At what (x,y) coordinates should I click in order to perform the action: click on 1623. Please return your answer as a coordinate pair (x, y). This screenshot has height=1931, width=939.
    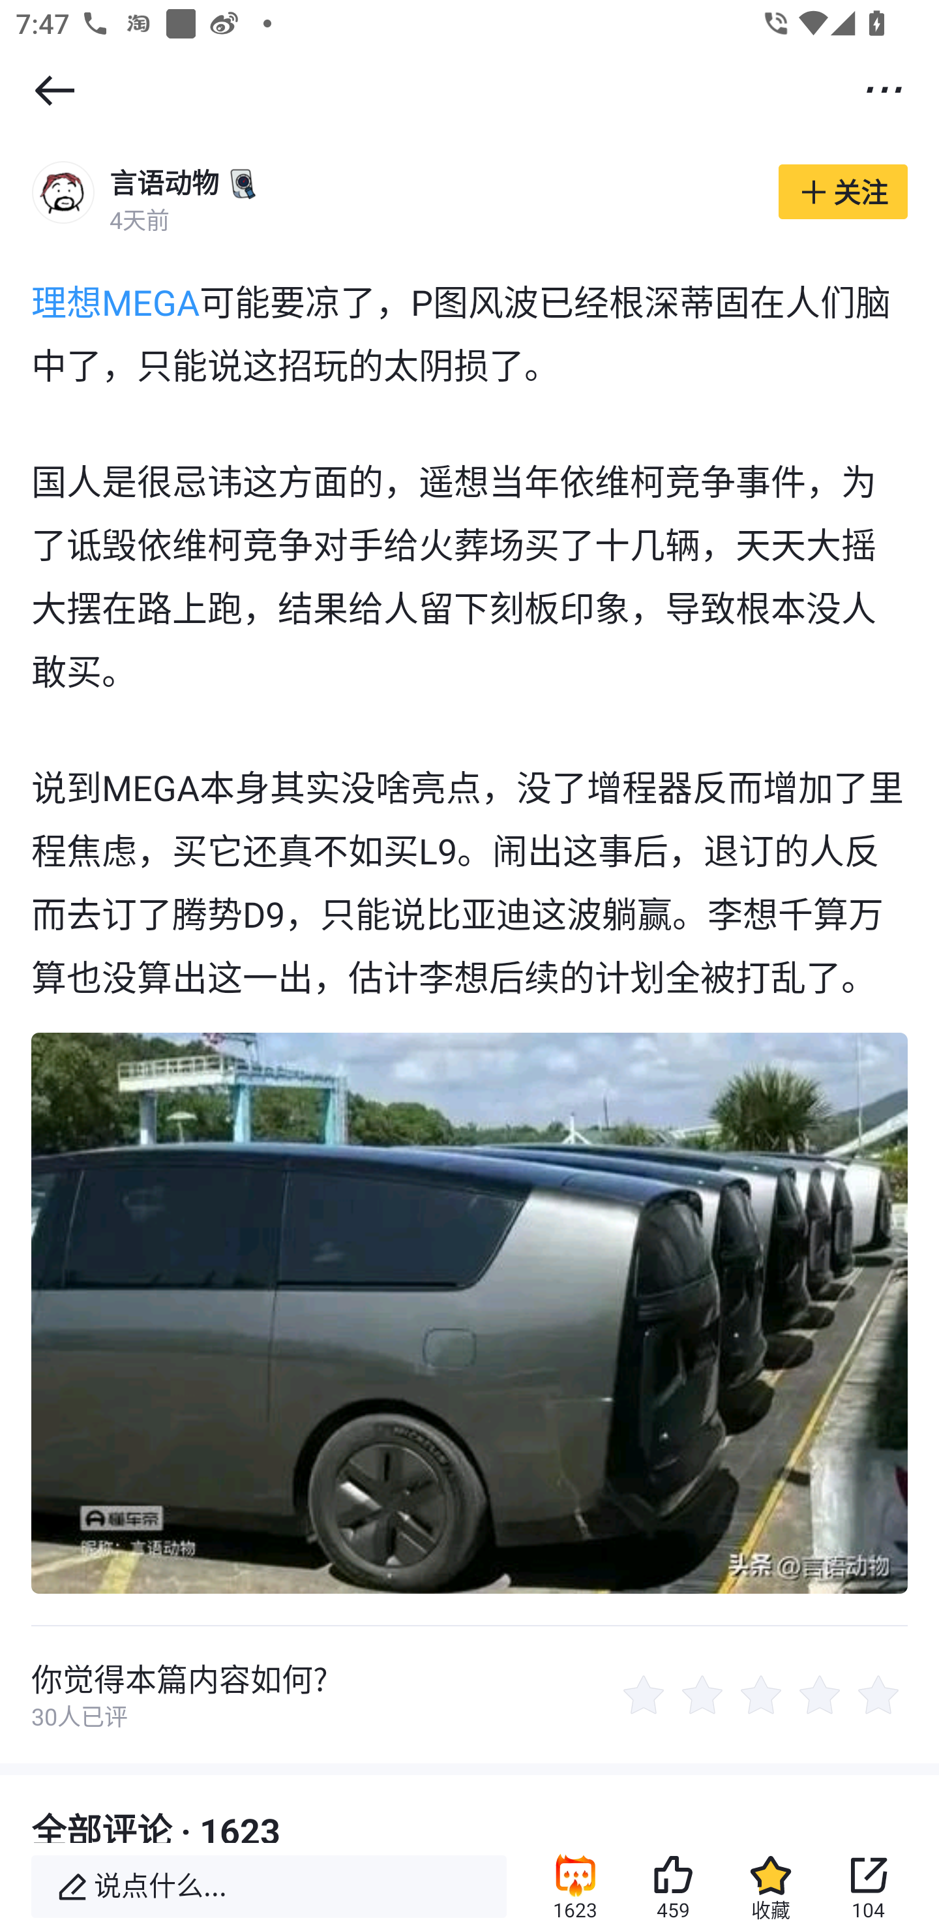
    Looking at the image, I should click on (575, 1887).